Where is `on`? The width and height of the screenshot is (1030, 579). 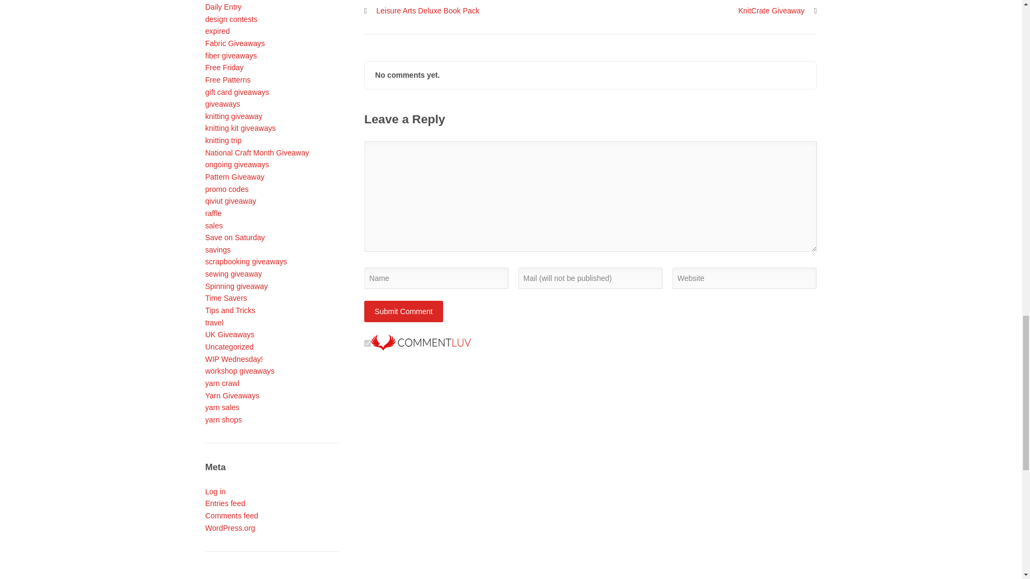
on is located at coordinates (367, 343).